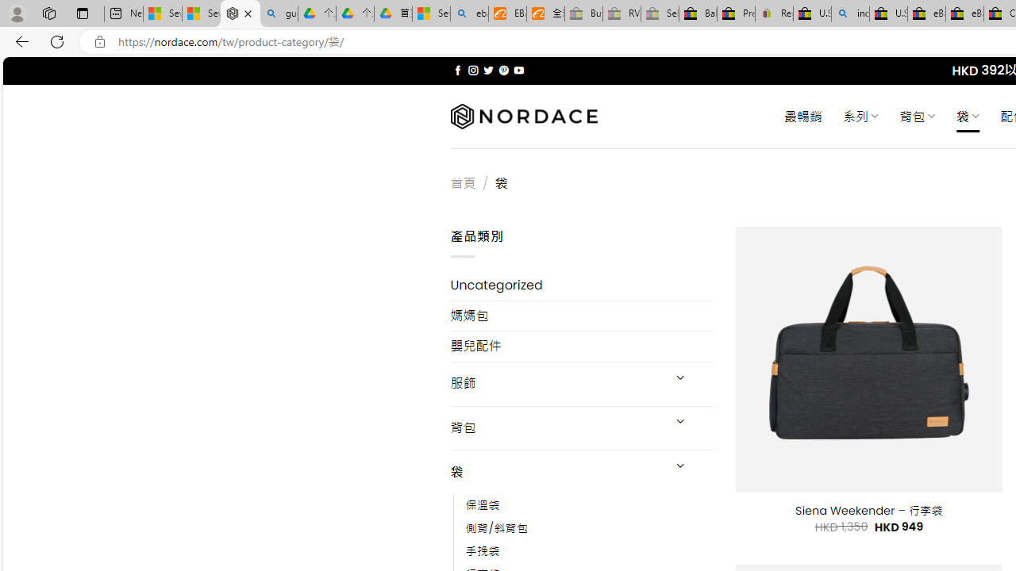 This screenshot has width=1016, height=571. I want to click on including - Search, so click(850, 14).